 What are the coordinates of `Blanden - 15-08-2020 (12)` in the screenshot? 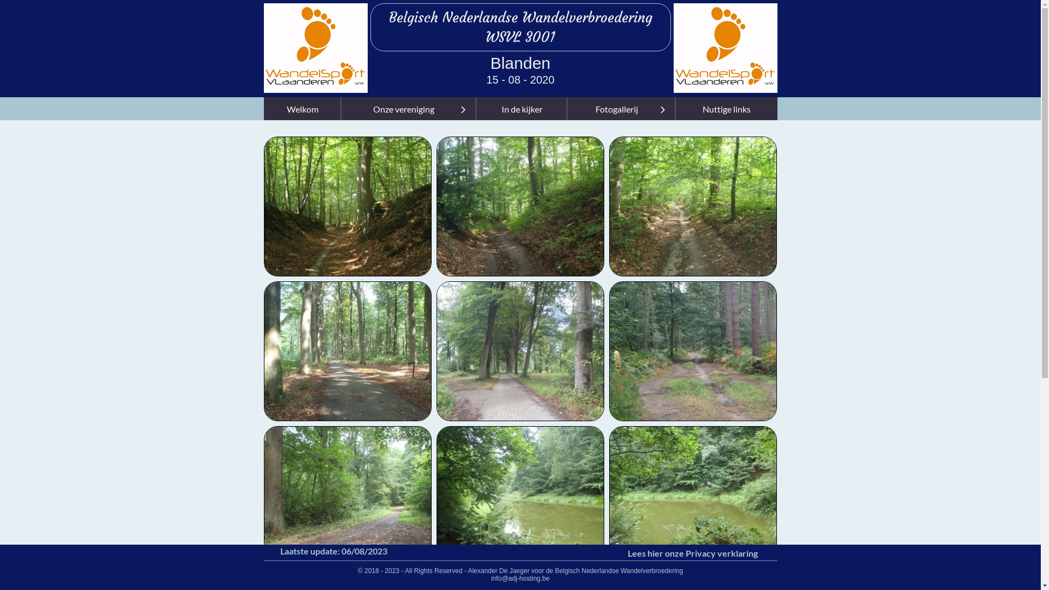 It's located at (693, 351).